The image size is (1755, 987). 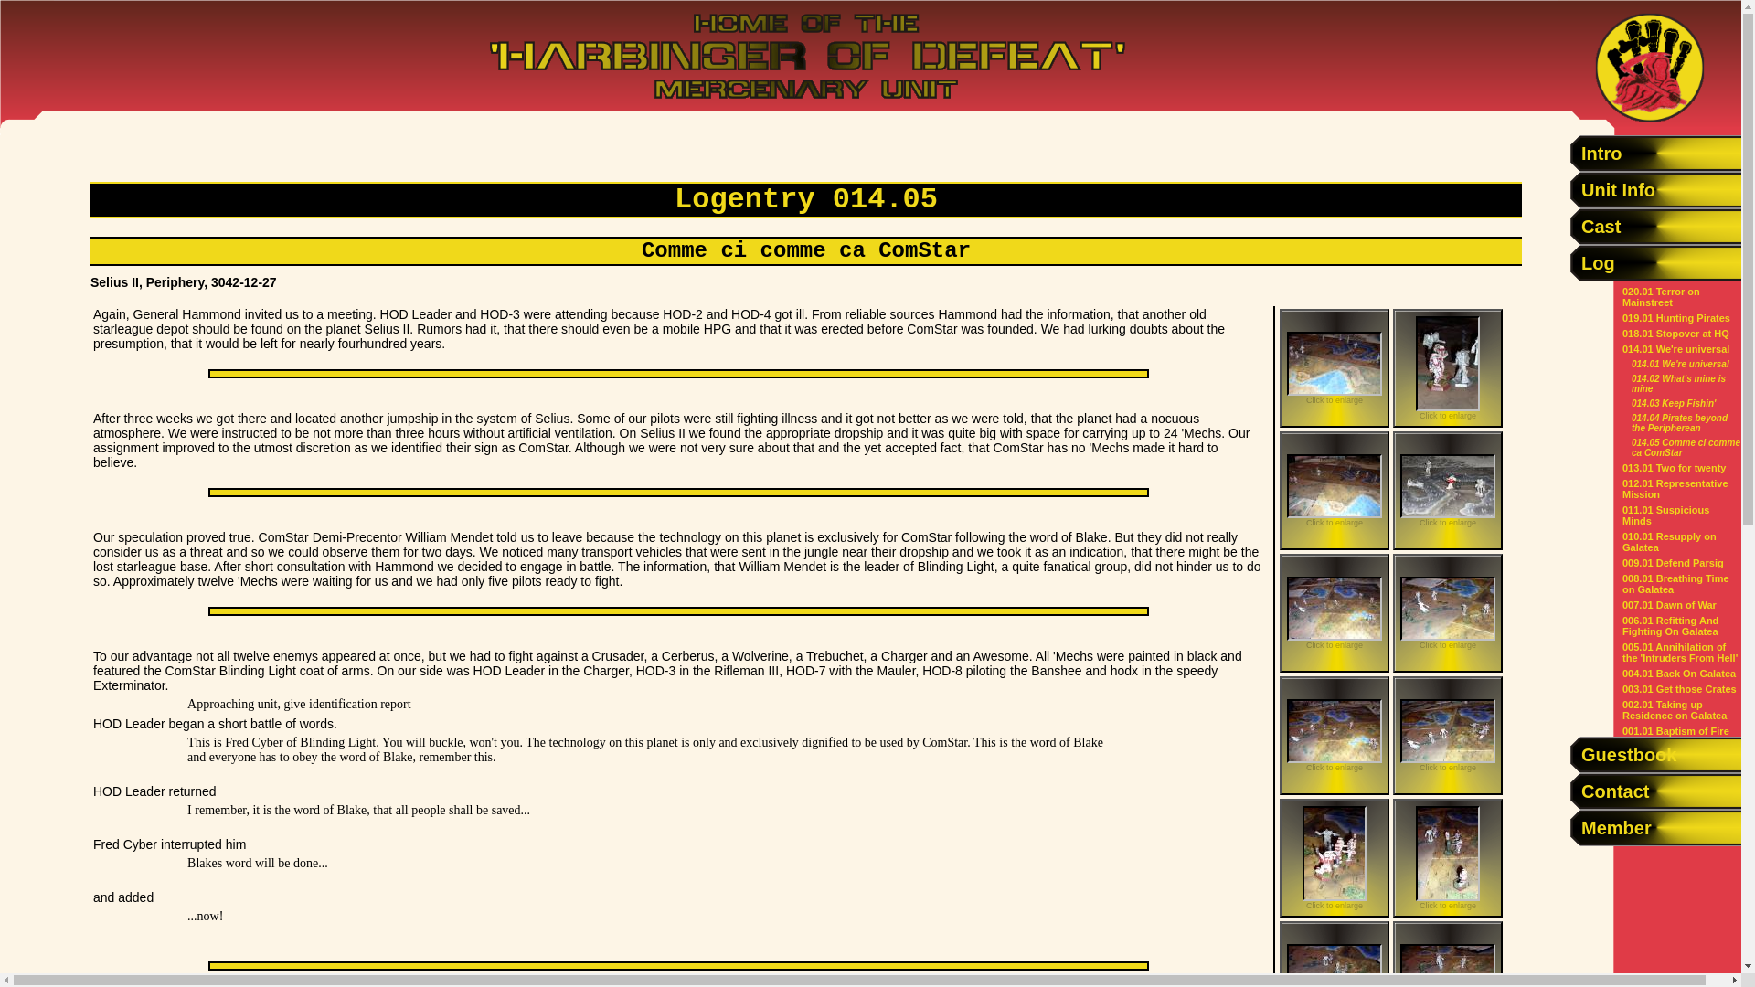 I want to click on Click to enlarge, so click(x=1448, y=857).